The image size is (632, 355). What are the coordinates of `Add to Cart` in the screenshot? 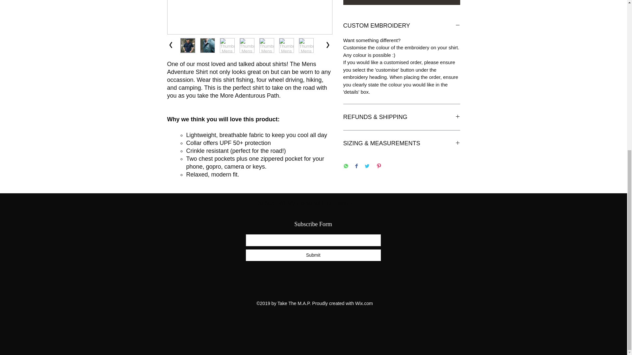 It's located at (402, 3).